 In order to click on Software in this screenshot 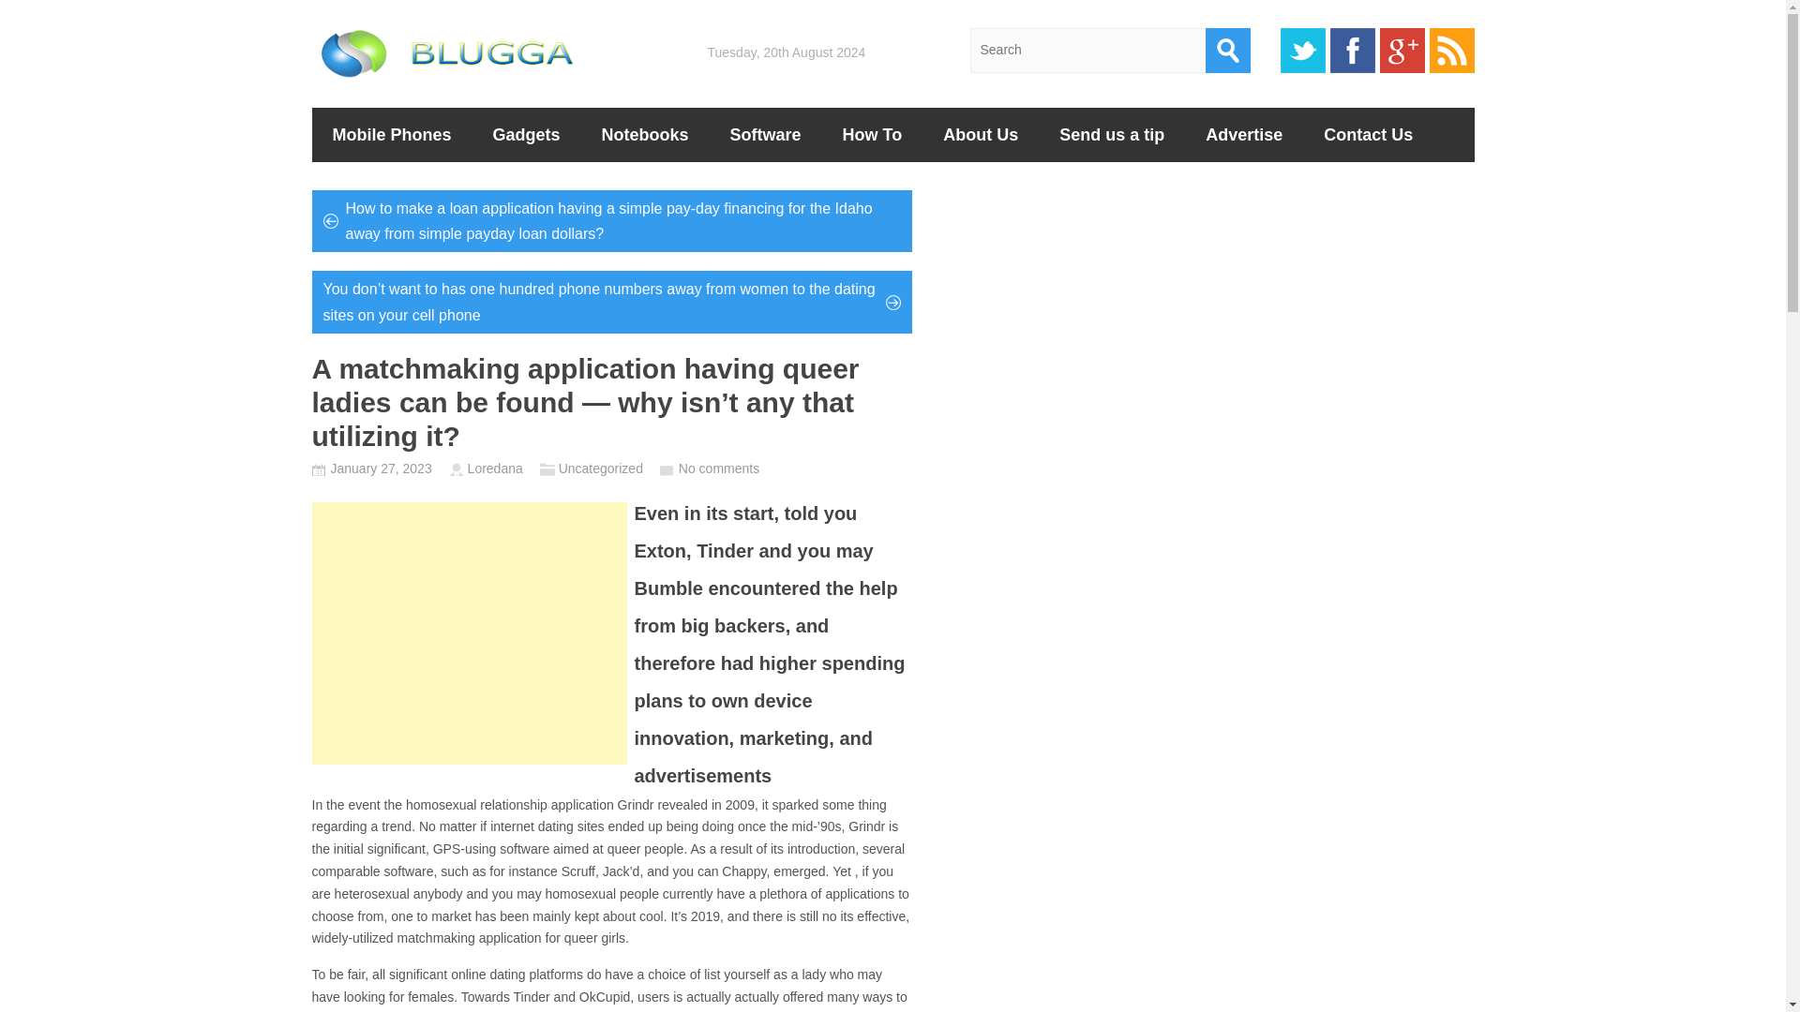, I will do `click(765, 134)`.